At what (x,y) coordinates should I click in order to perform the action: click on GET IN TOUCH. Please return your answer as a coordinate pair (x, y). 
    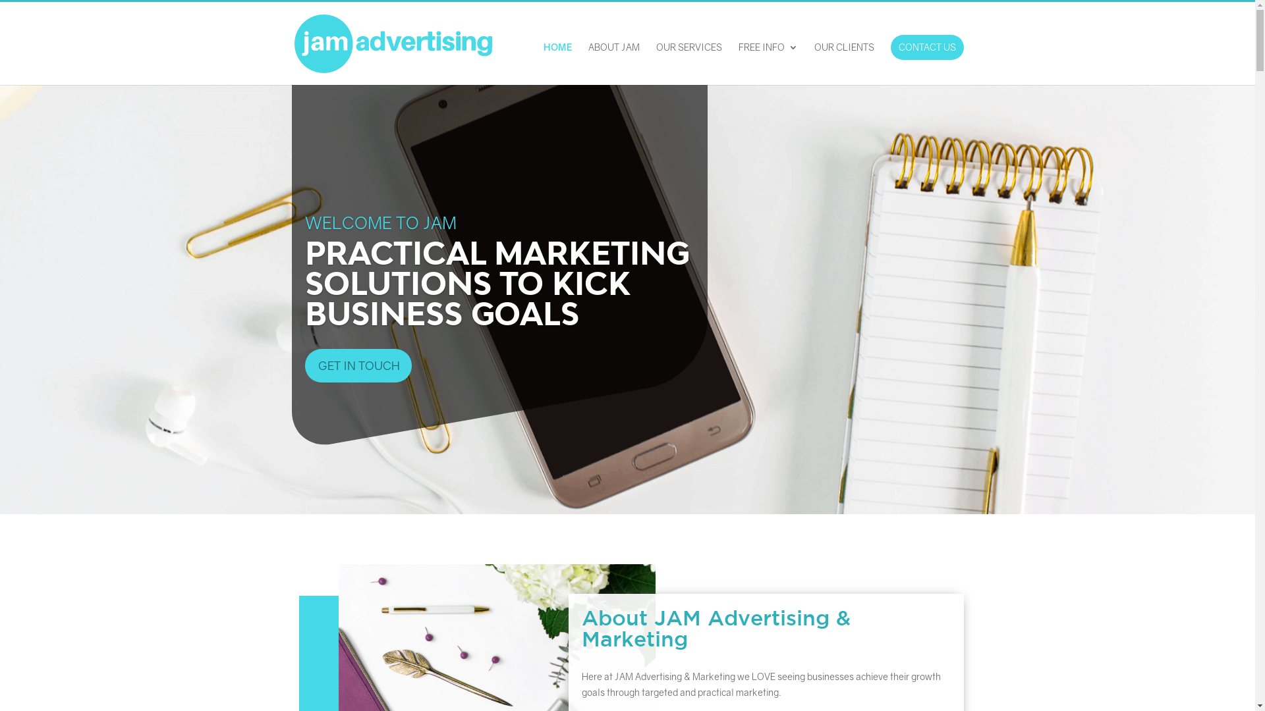
    Looking at the image, I should click on (358, 366).